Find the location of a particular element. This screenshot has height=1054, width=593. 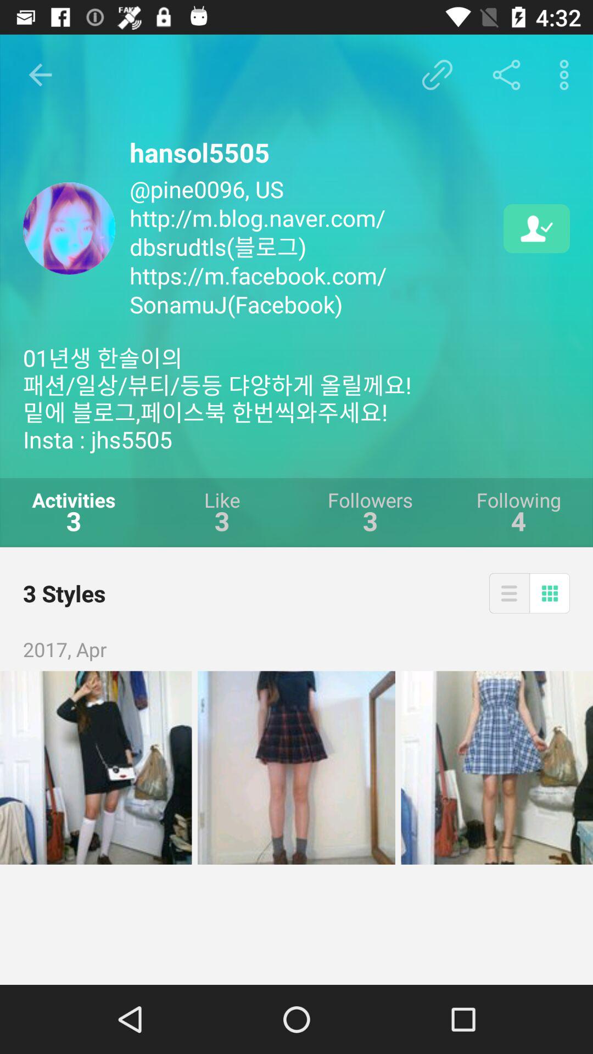

press the icon next to the pine0096 us http icon is located at coordinates (537, 228).